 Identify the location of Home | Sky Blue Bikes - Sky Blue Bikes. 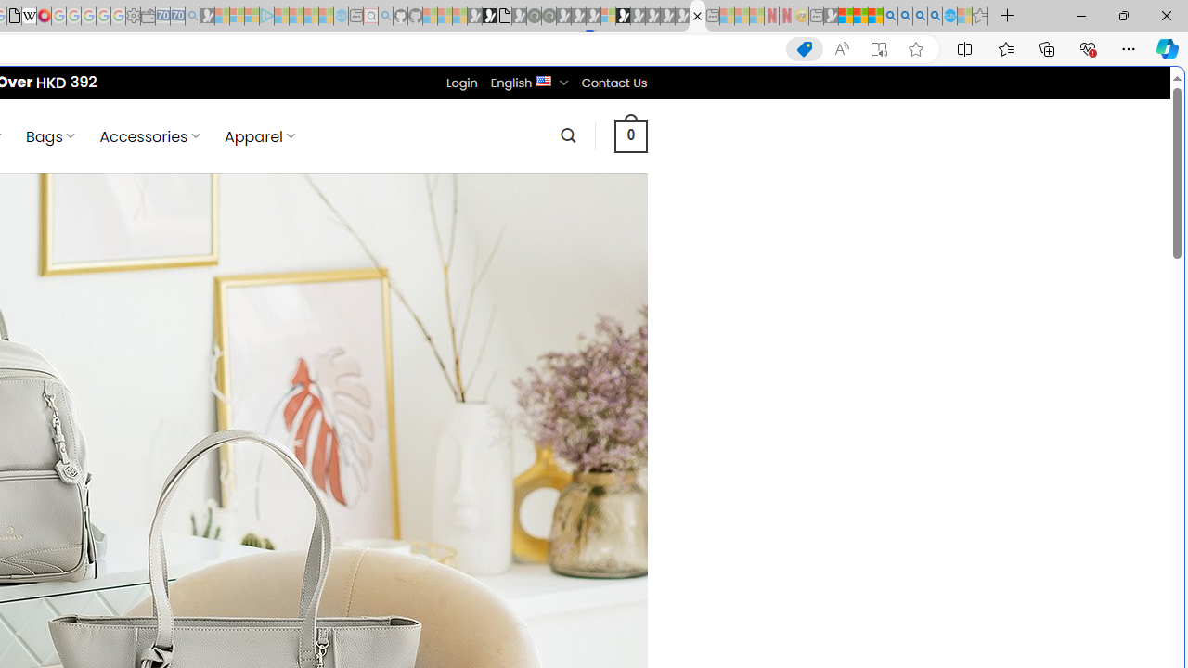
(638, 395).